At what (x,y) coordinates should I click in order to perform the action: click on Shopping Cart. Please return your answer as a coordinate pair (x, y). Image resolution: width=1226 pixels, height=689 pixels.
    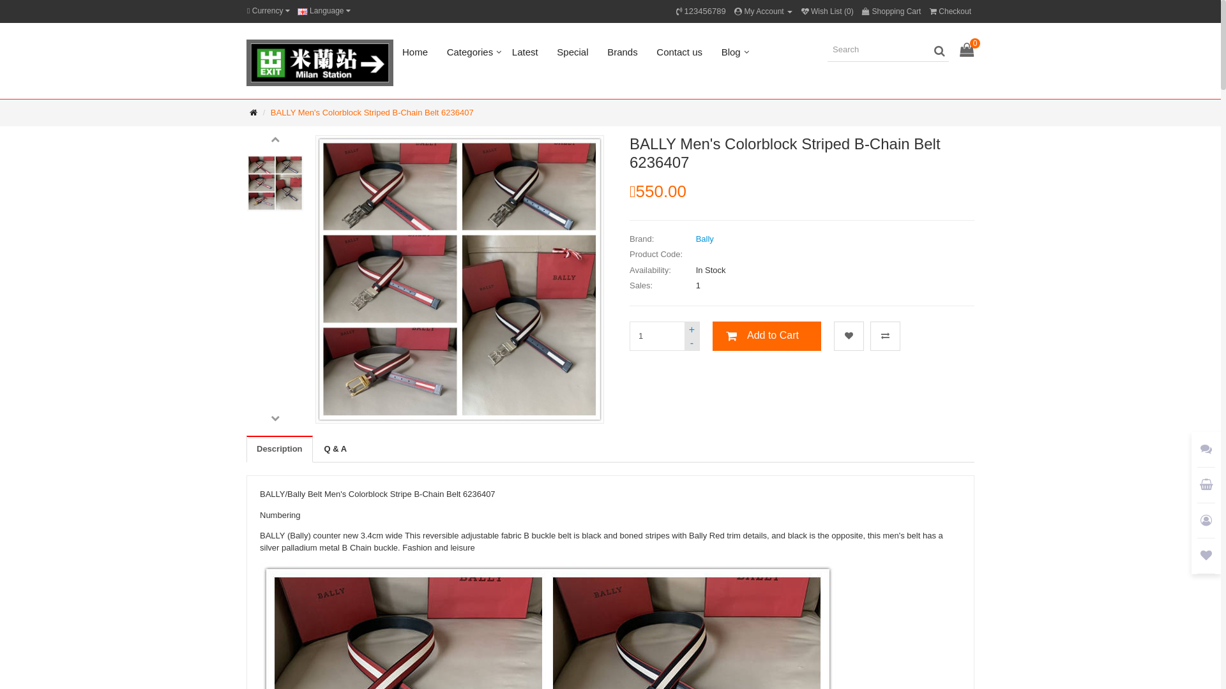
    Looking at the image, I should click on (891, 11).